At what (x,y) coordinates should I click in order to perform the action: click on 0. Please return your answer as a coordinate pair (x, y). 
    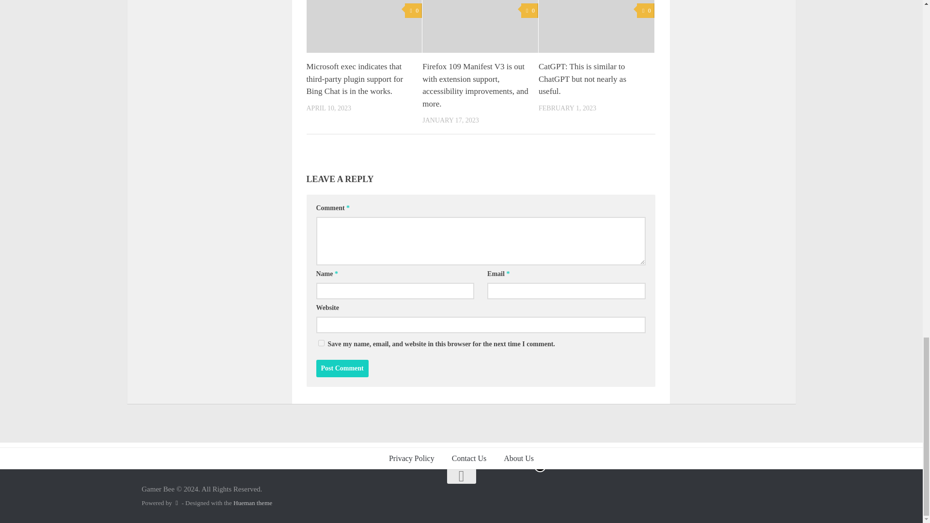
    Looking at the image, I should click on (529, 11).